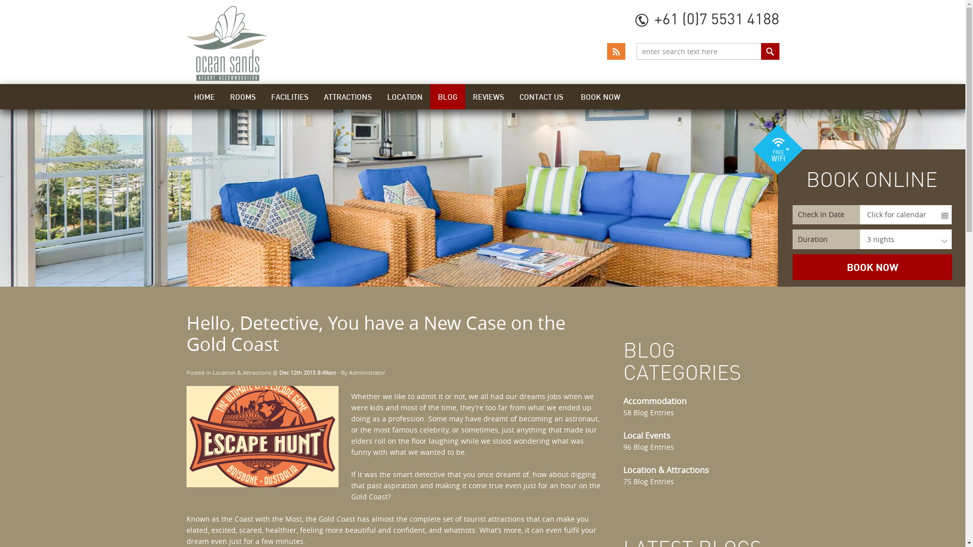  I want to click on BOOK NOW, so click(600, 97).